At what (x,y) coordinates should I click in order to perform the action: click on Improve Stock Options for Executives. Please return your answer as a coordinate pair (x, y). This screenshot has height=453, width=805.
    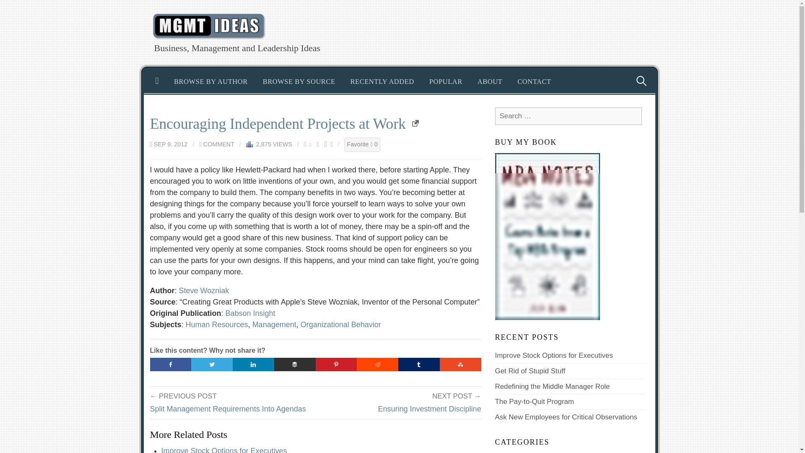
    Looking at the image, I should click on (224, 450).